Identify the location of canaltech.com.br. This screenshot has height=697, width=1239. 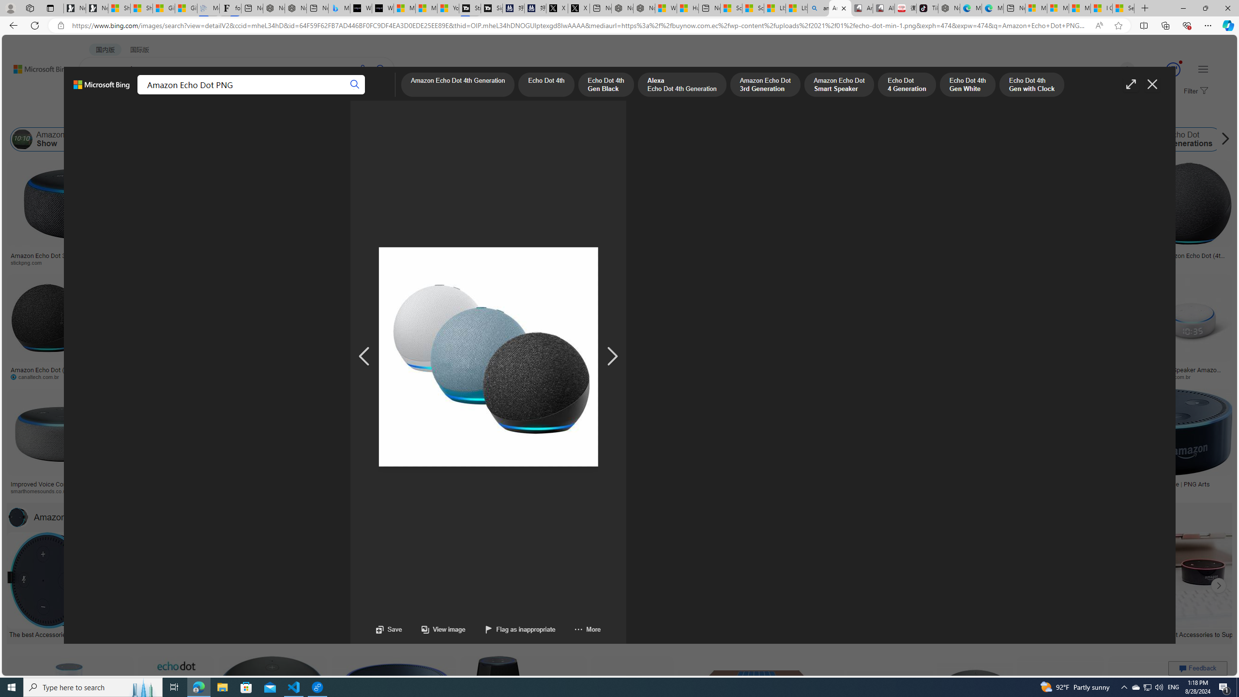
(38, 377).